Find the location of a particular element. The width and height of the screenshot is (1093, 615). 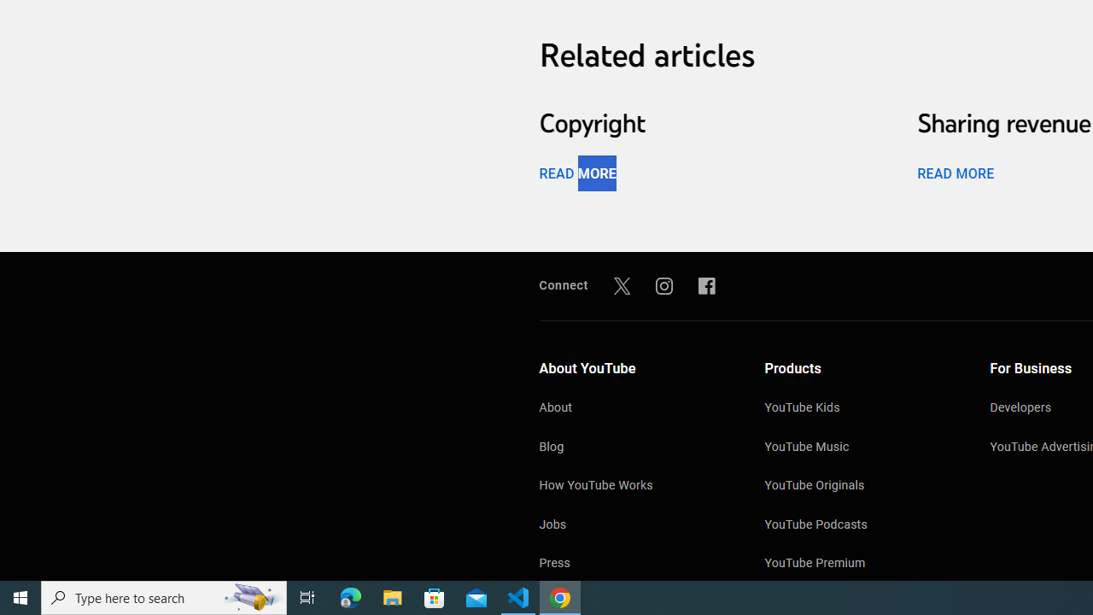

Jobs is located at coordinates (635, 526).